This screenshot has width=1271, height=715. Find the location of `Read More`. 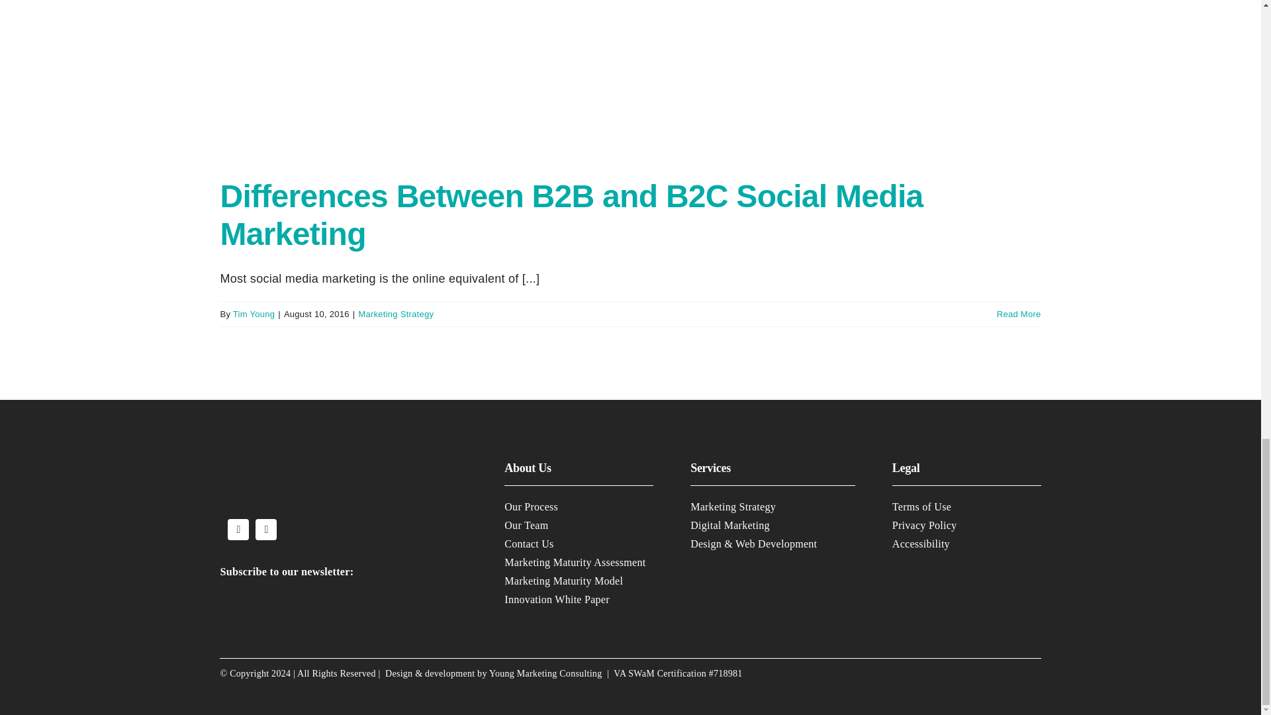

Read More is located at coordinates (1018, 314).